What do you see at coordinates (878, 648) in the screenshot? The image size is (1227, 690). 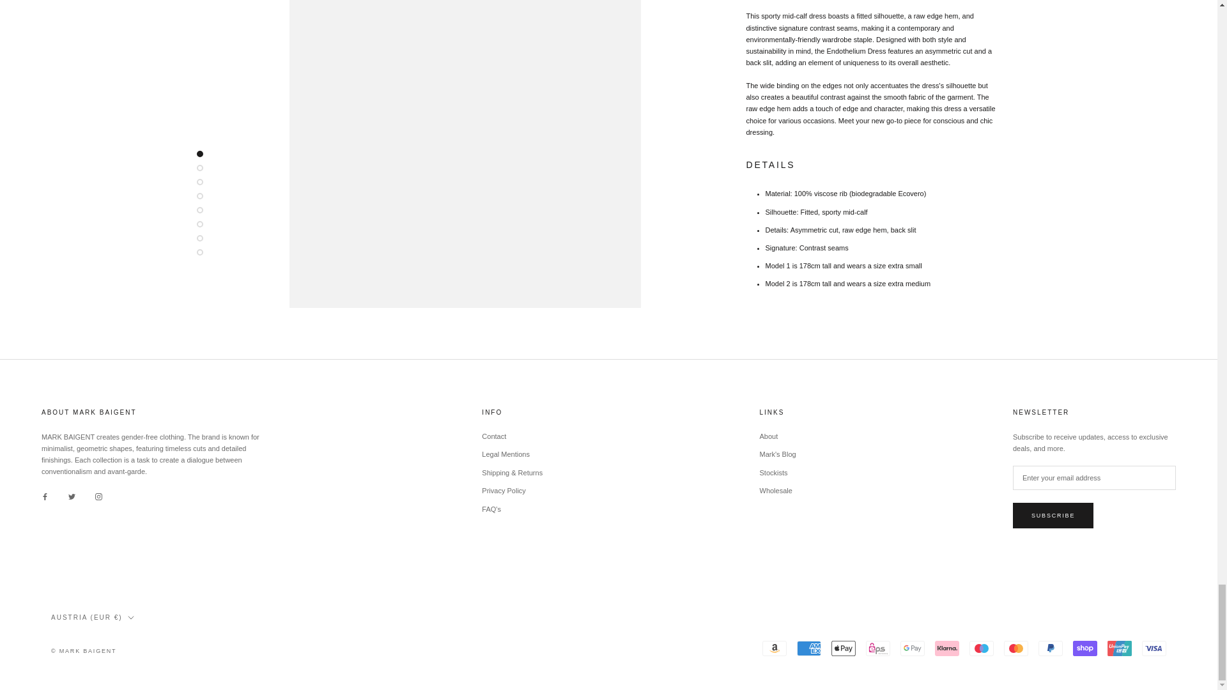 I see `EPS` at bounding box center [878, 648].